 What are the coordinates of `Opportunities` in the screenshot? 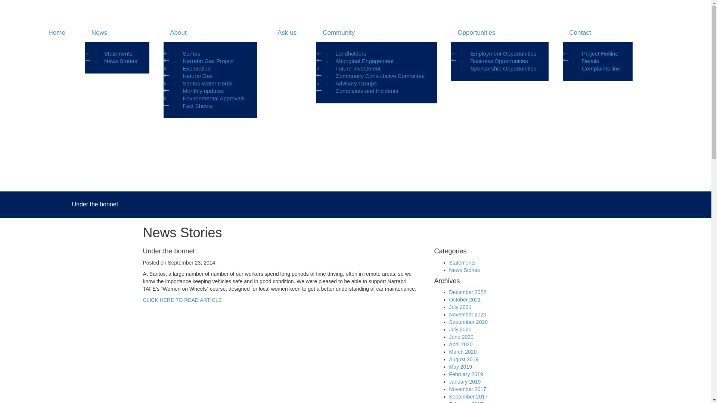 It's located at (500, 33).